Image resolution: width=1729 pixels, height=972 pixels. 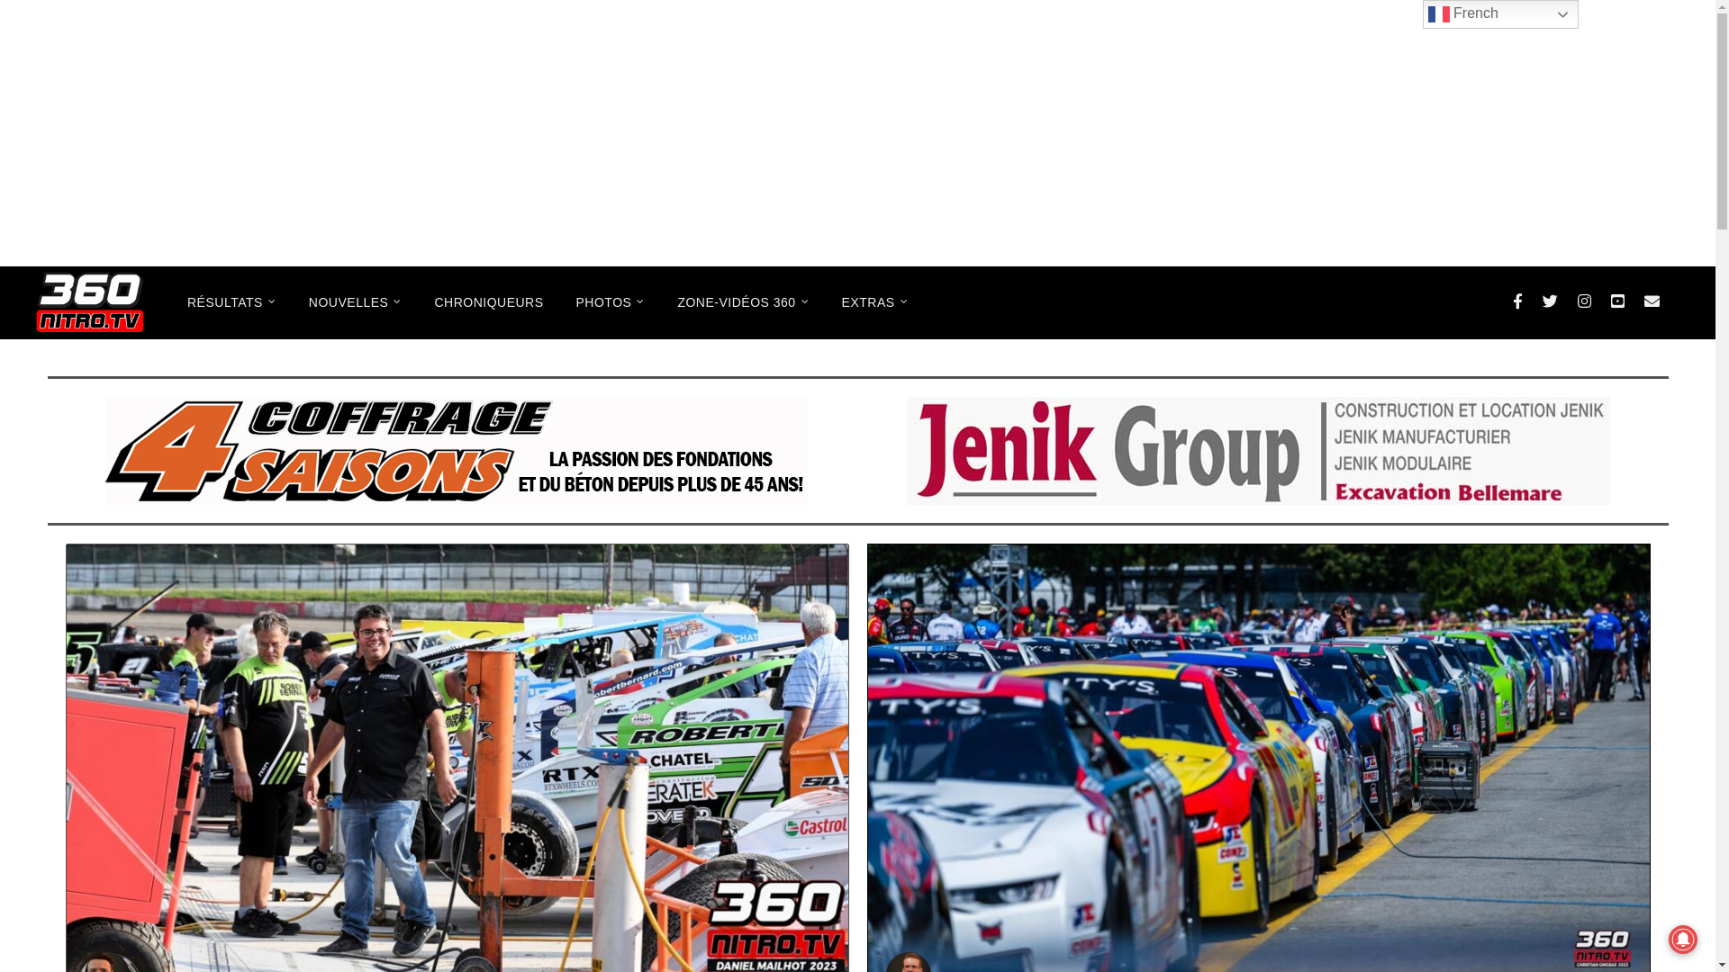 I want to click on Email, so click(x=1652, y=301).